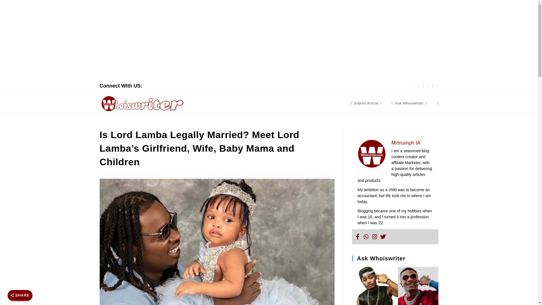  Describe the element at coordinates (383, 237) in the screenshot. I see `Twitter` at that location.